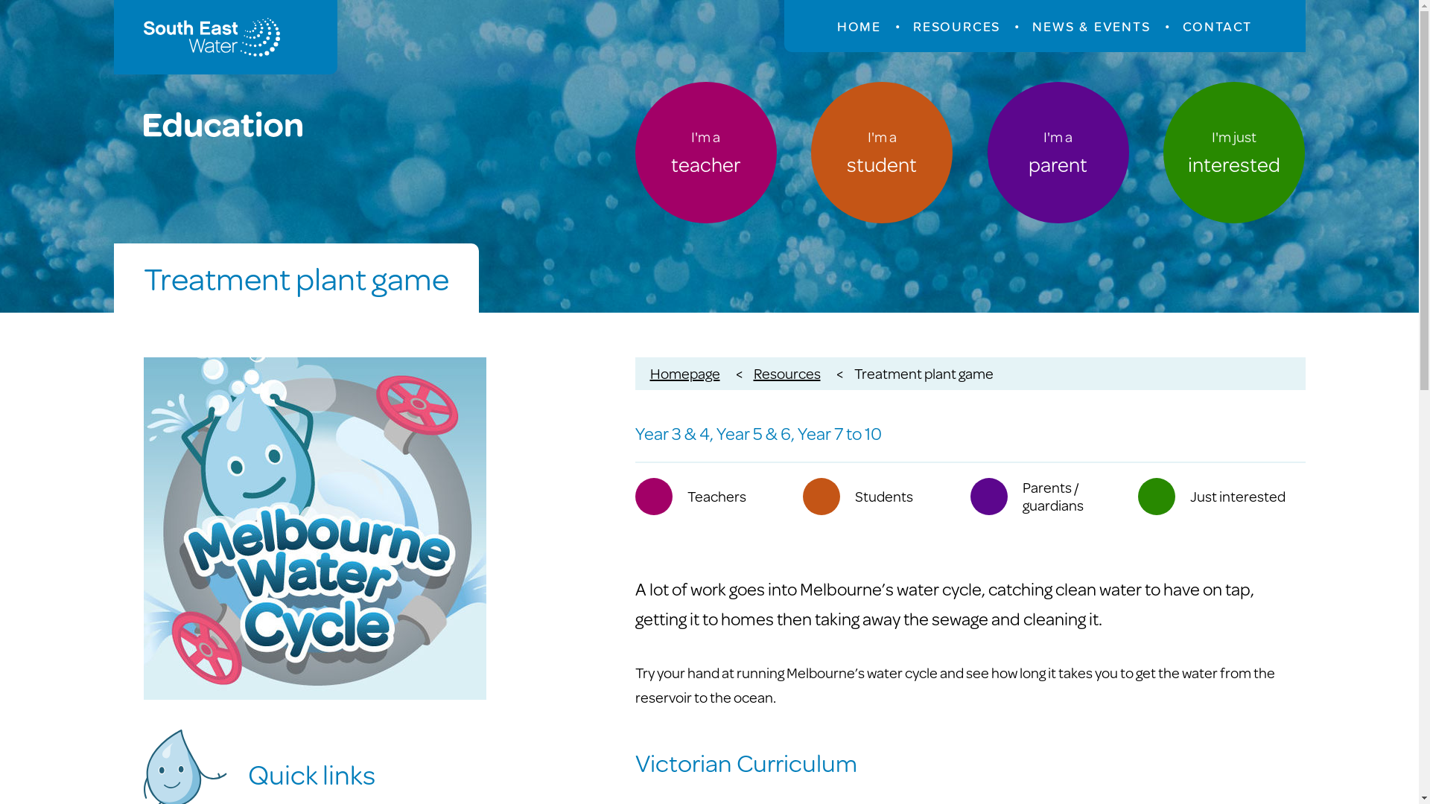 The height and width of the screenshot is (804, 1430). Describe the element at coordinates (1234, 153) in the screenshot. I see `I'm just
interested` at that location.